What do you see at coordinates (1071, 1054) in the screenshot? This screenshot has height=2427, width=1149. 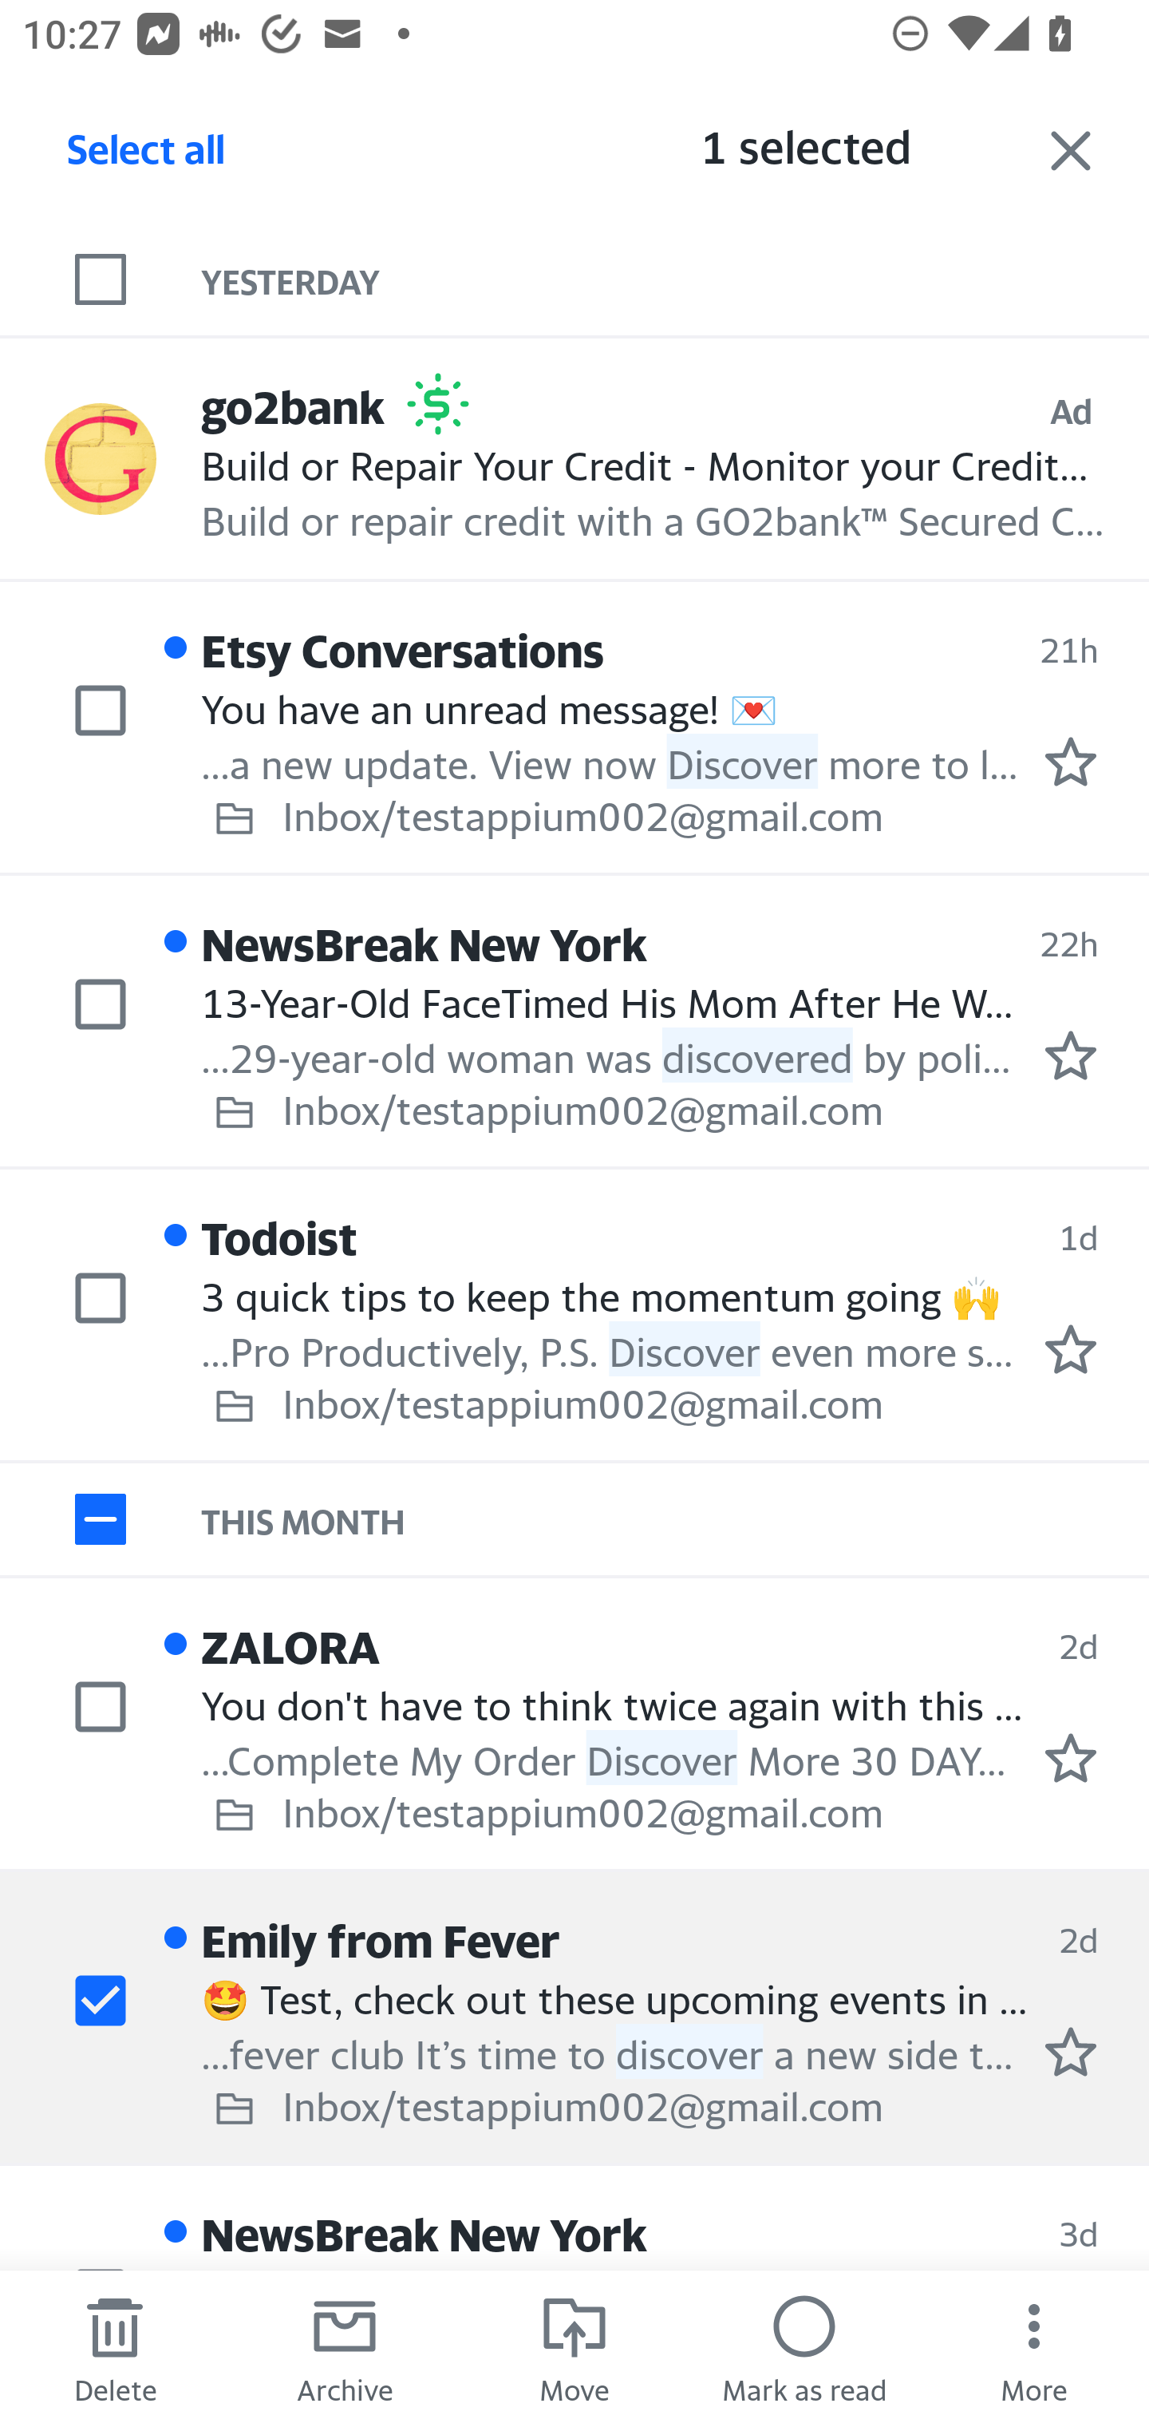 I see `Mark as starred.` at bounding box center [1071, 1054].